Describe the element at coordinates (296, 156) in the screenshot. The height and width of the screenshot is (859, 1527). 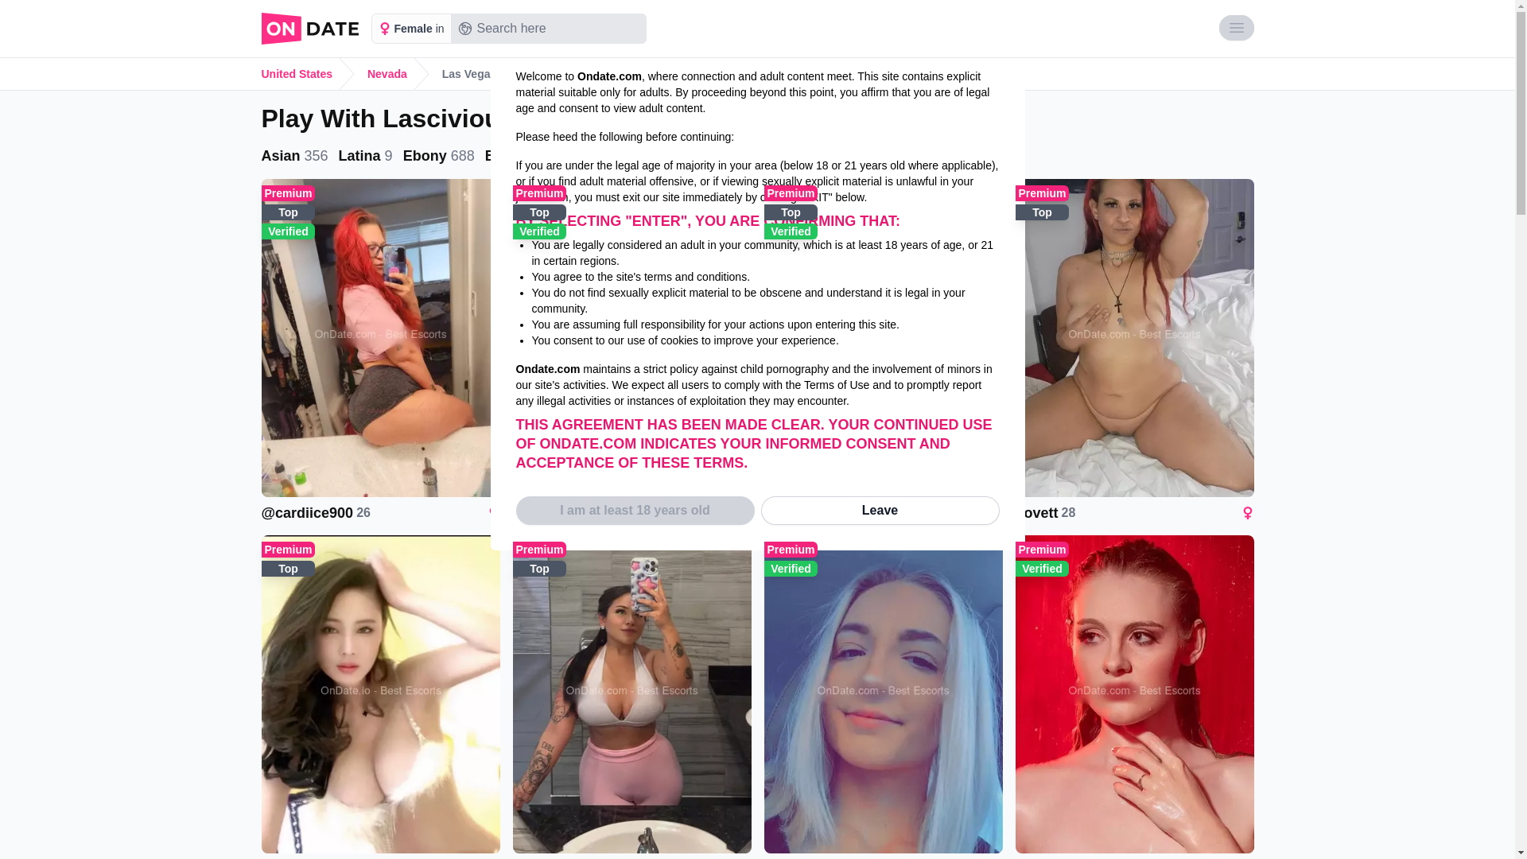
I see `Asian 356` at that location.